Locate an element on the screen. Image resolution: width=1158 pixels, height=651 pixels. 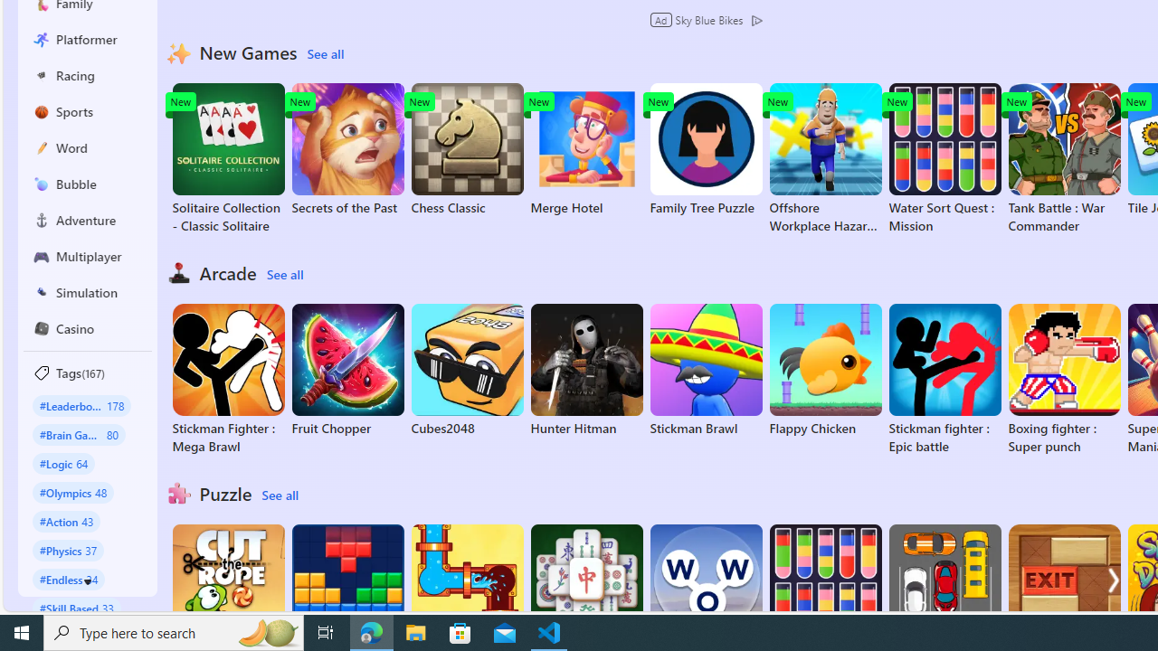
#Skill Based 33 is located at coordinates (76, 608).